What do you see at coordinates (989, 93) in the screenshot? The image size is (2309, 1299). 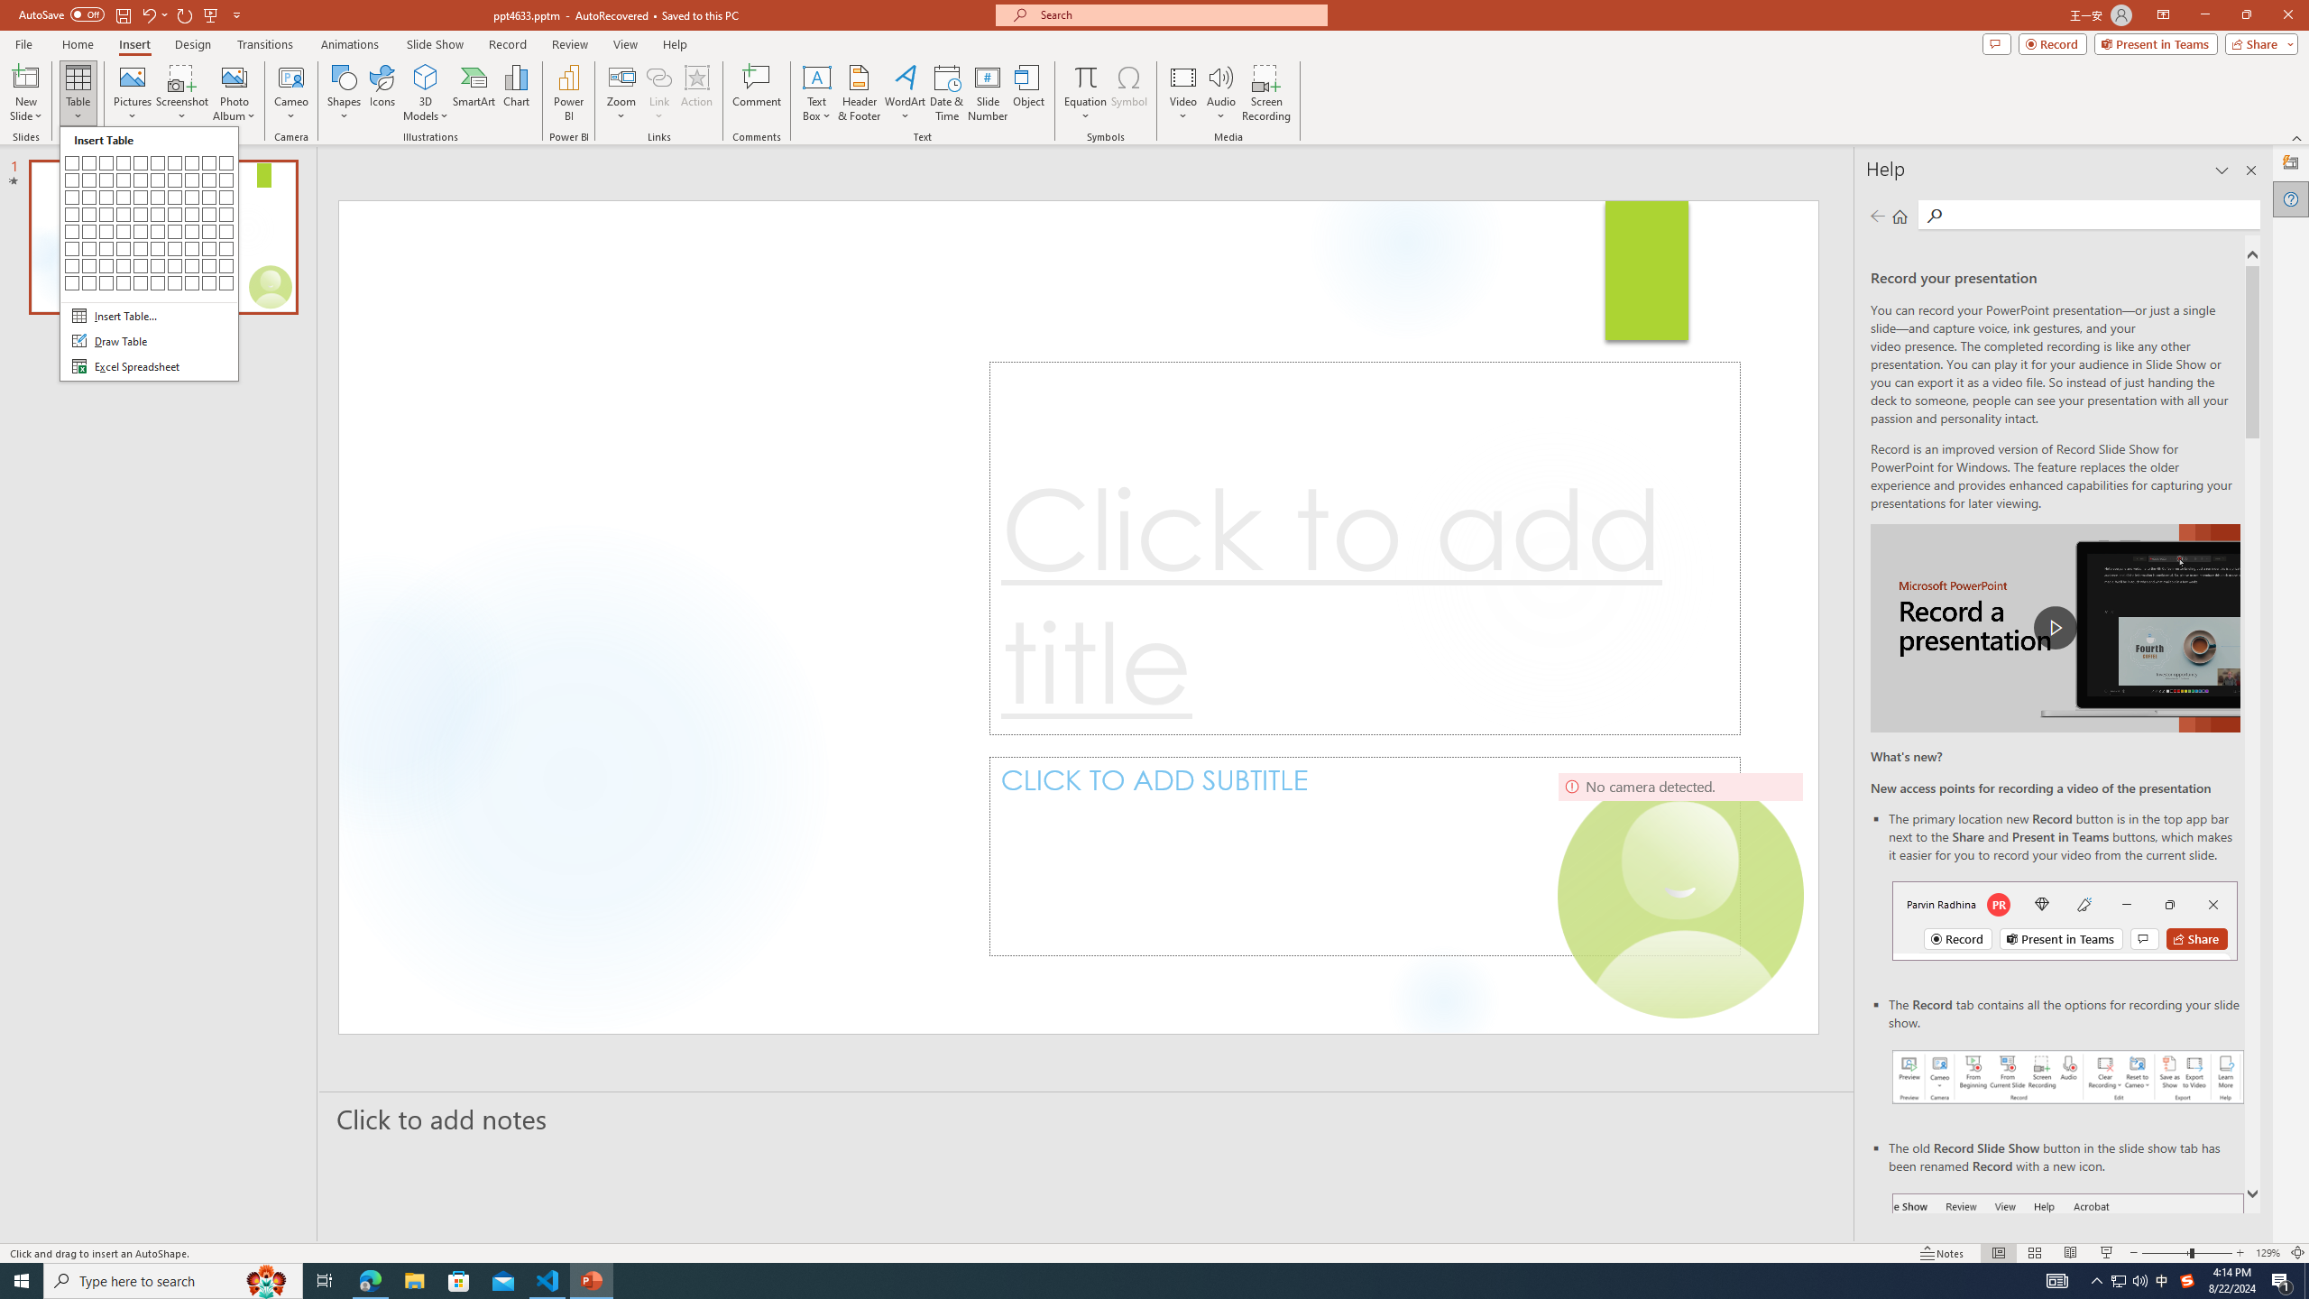 I see `Slide Number` at bounding box center [989, 93].